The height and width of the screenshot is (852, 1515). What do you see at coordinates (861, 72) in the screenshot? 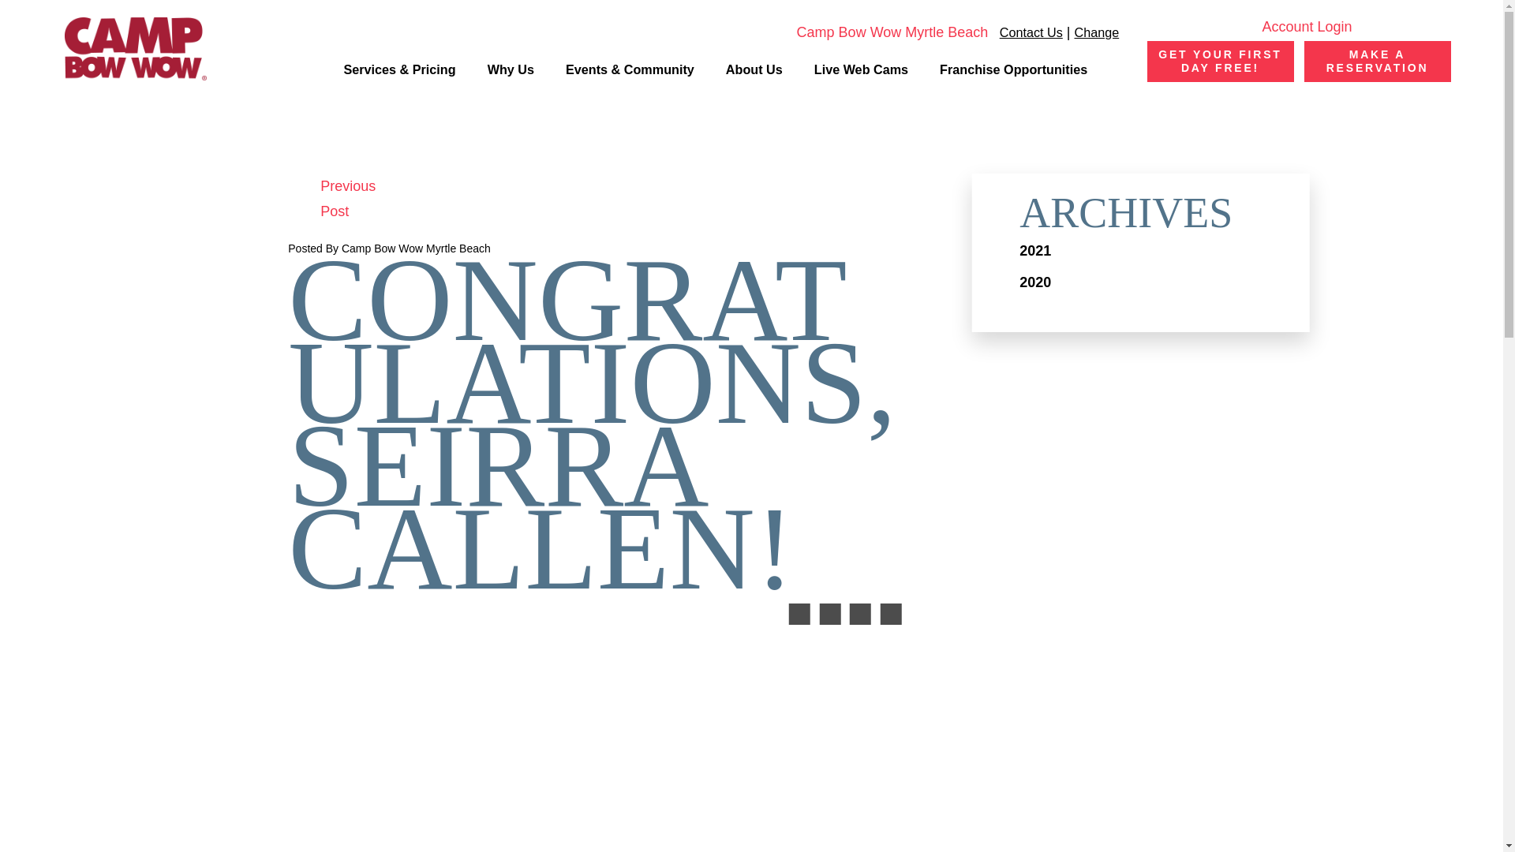
I see `Live Web Cams` at bounding box center [861, 72].